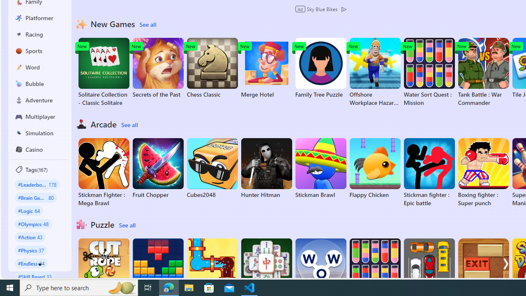  What do you see at coordinates (429, 72) in the screenshot?
I see `Water Sort Quest : Mission` at bounding box center [429, 72].